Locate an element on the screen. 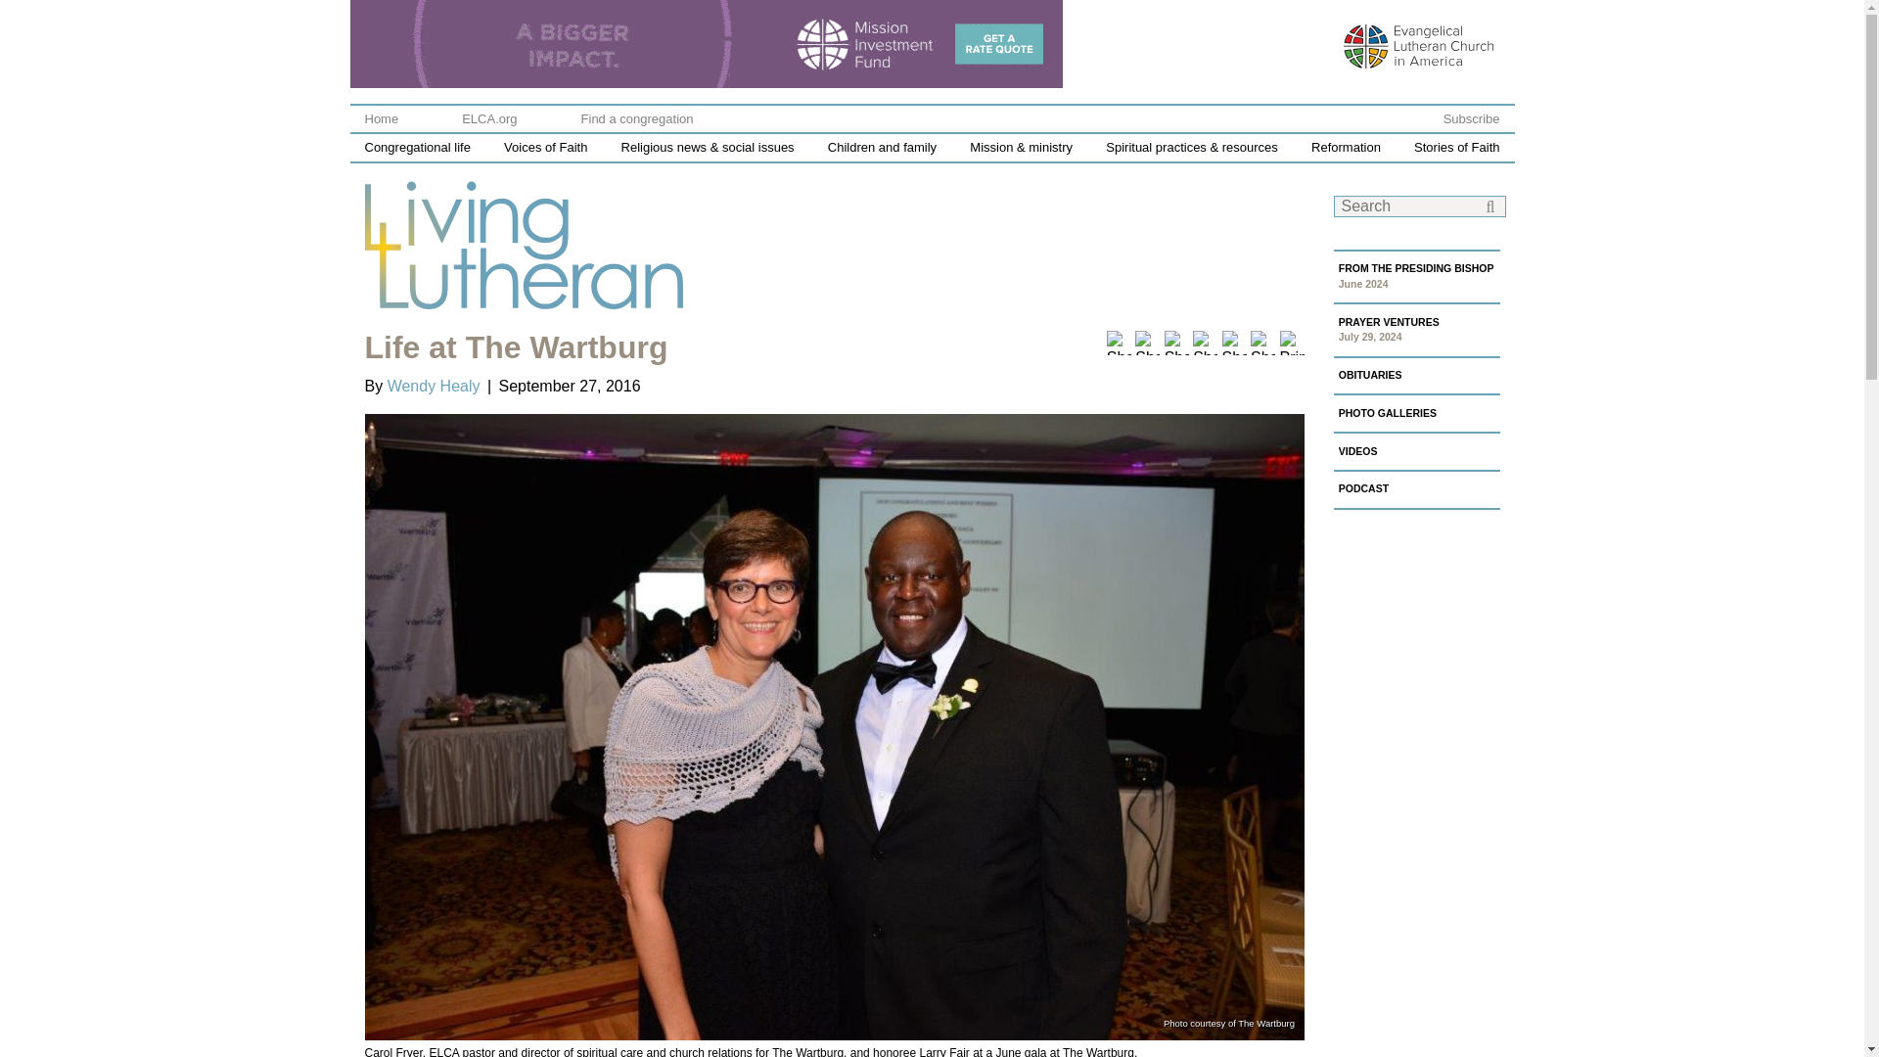 The image size is (1879, 1057). Children and family is located at coordinates (882, 147).